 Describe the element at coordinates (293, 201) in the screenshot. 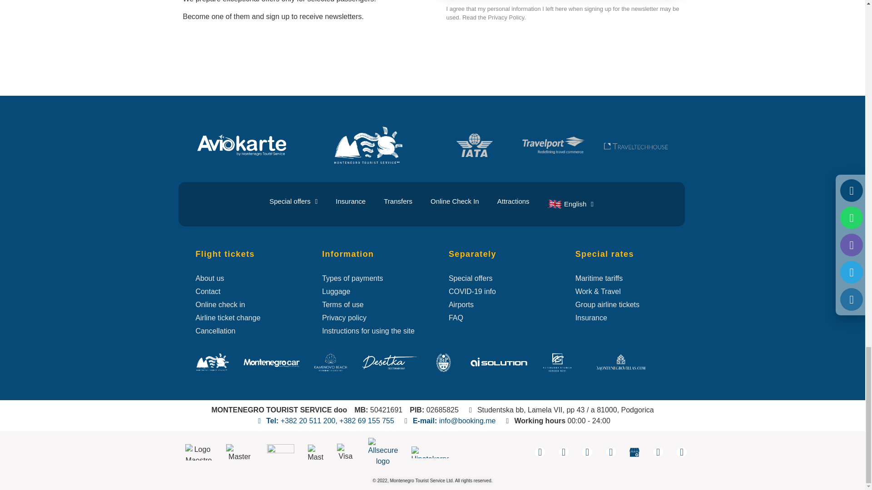

I see `Special offers` at that location.